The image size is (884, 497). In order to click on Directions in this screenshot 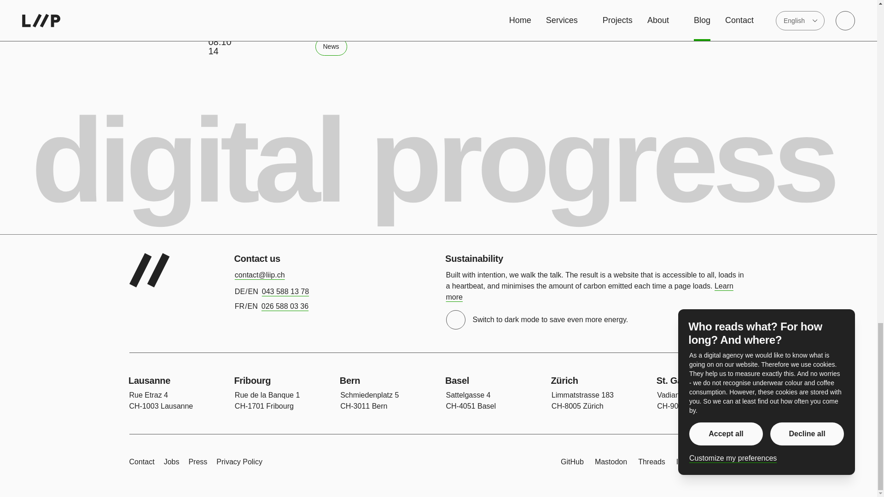, I will do `click(689, 401)`.